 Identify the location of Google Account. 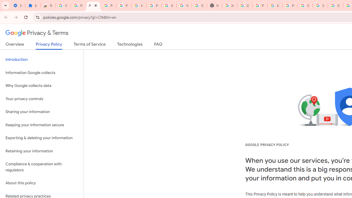
(169, 5).